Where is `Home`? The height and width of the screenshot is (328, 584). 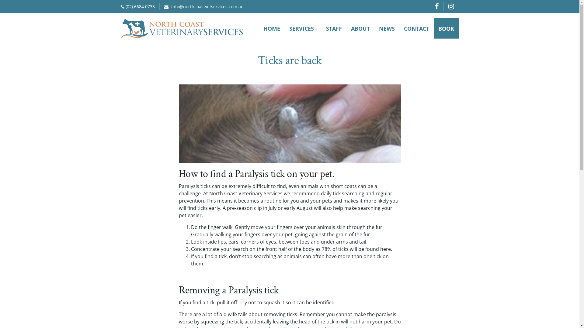 Home is located at coordinates (182, 28).